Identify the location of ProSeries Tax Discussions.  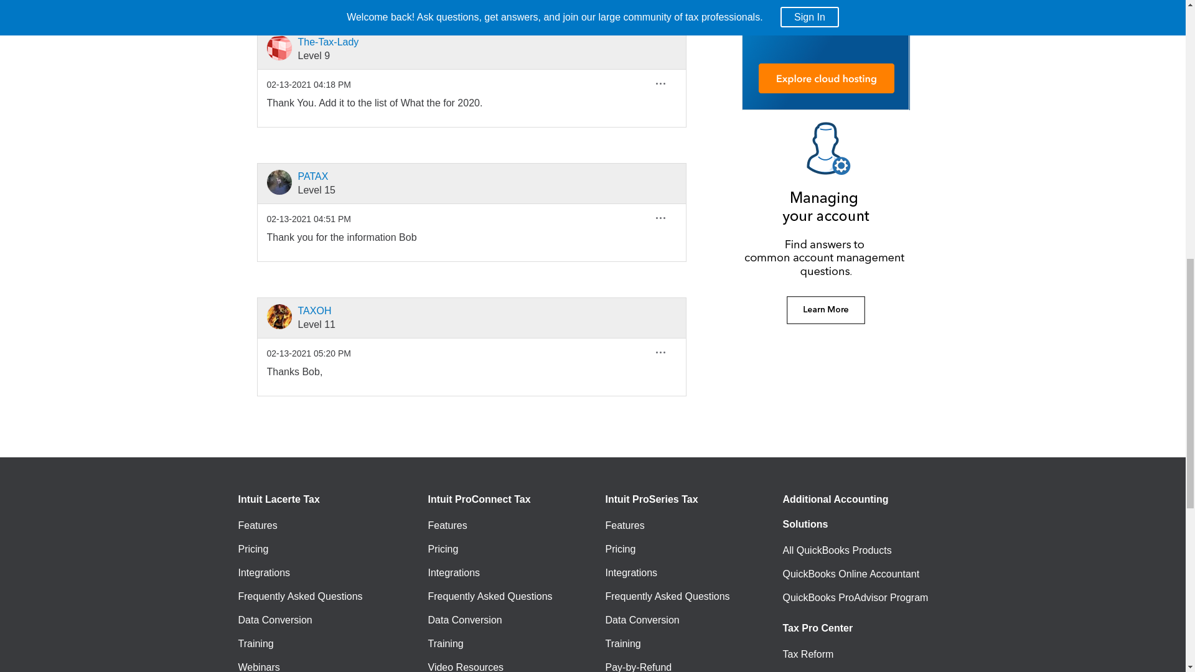
(442, 6).